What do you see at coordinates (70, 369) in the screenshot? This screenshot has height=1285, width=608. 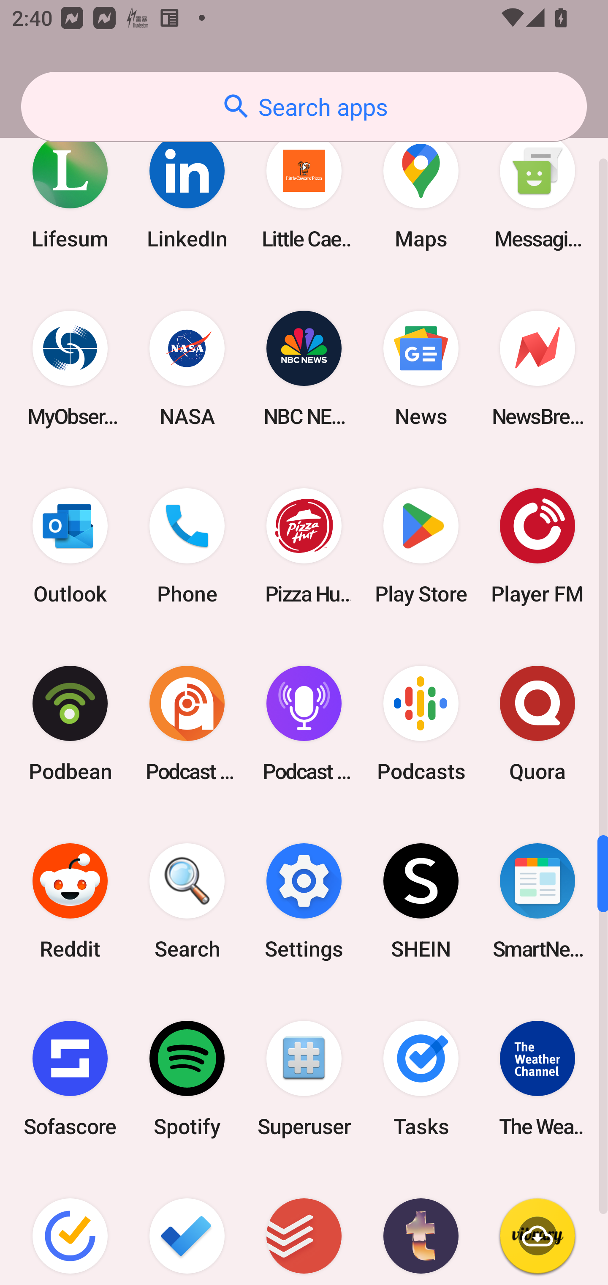 I see `MyObservatory` at bounding box center [70, 369].